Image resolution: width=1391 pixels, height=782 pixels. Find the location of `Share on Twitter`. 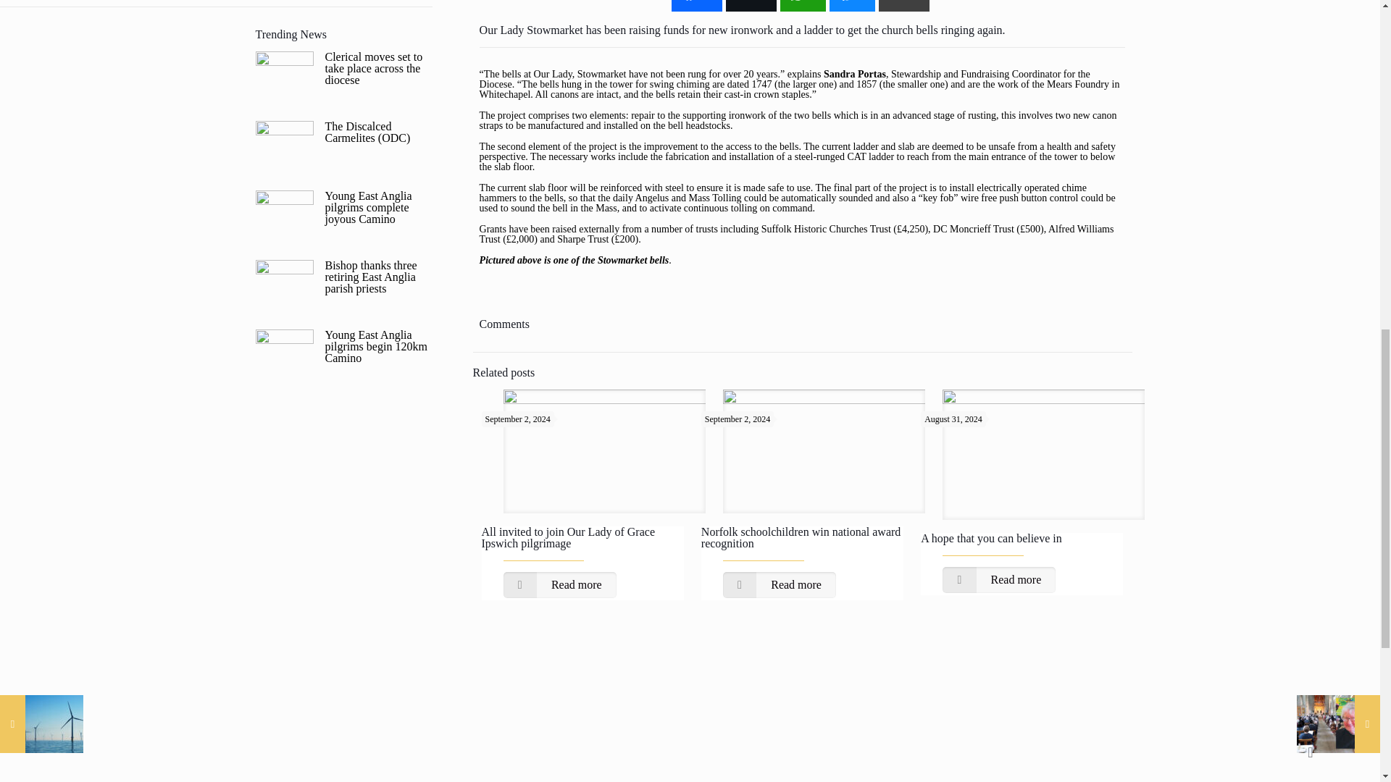

Share on Twitter is located at coordinates (751, 6).